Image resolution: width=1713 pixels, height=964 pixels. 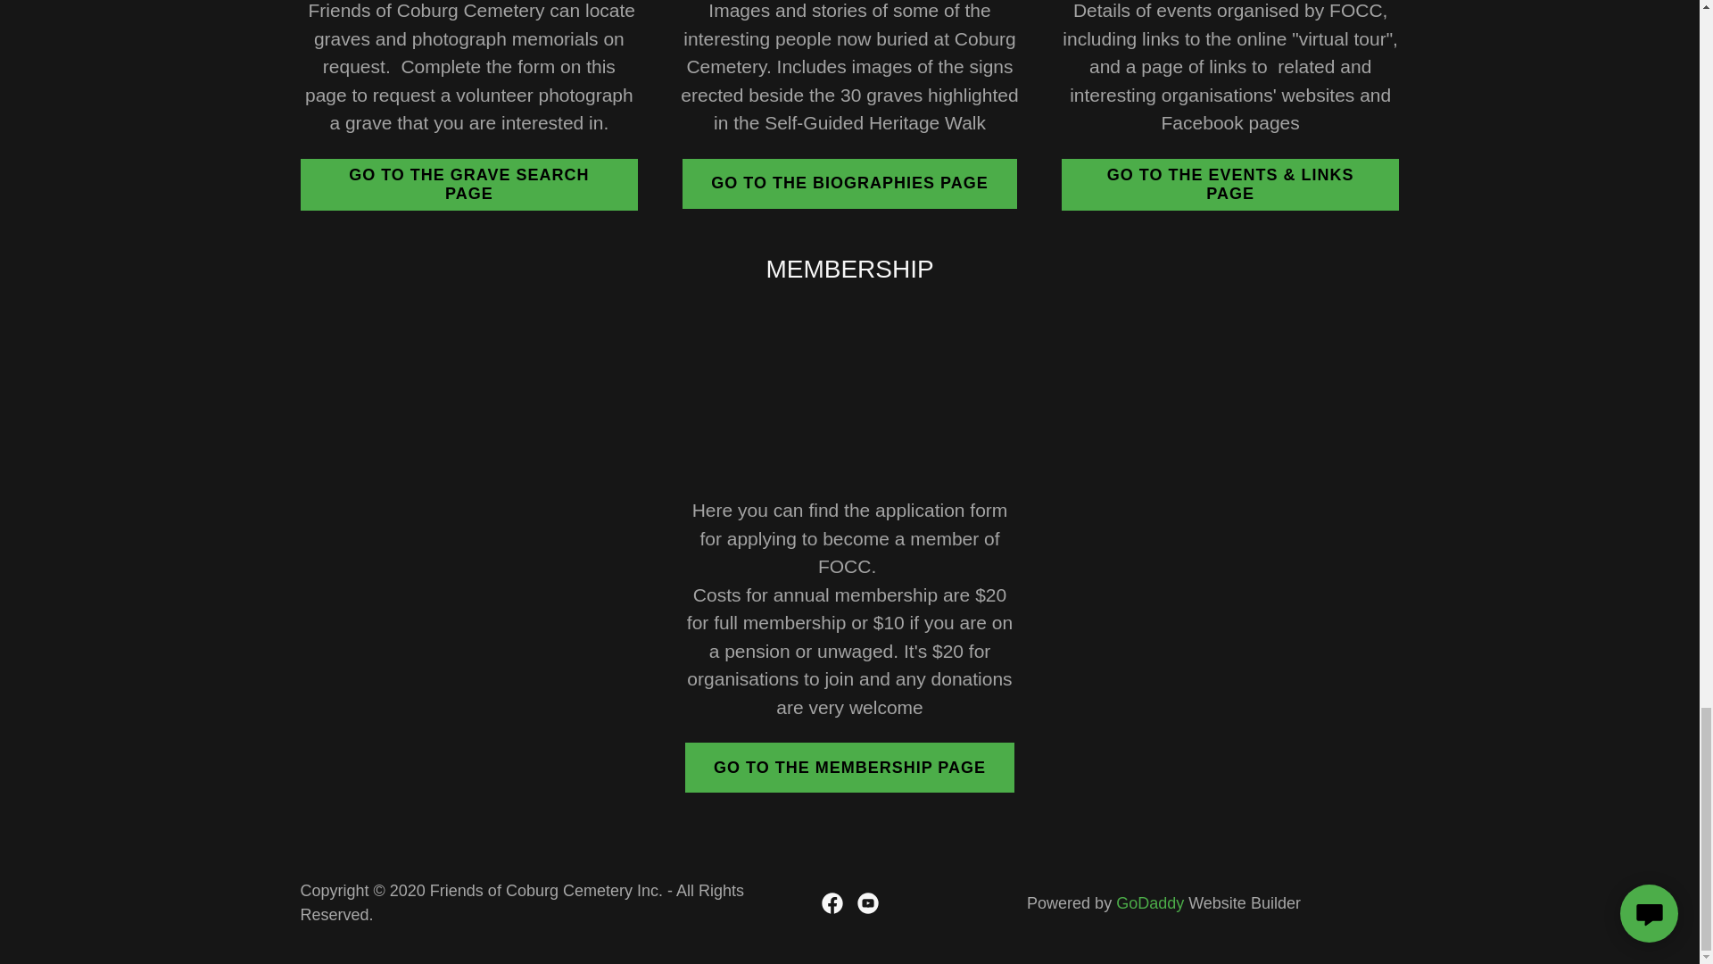 What do you see at coordinates (1149, 903) in the screenshot?
I see `GoDaddy` at bounding box center [1149, 903].